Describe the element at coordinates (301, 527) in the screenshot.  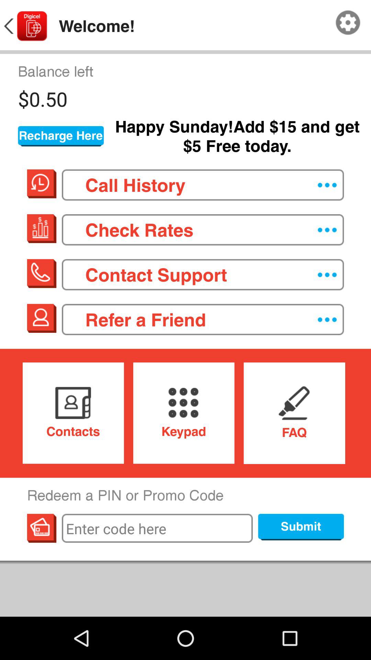
I see `turn off button at the bottom right corner` at that location.